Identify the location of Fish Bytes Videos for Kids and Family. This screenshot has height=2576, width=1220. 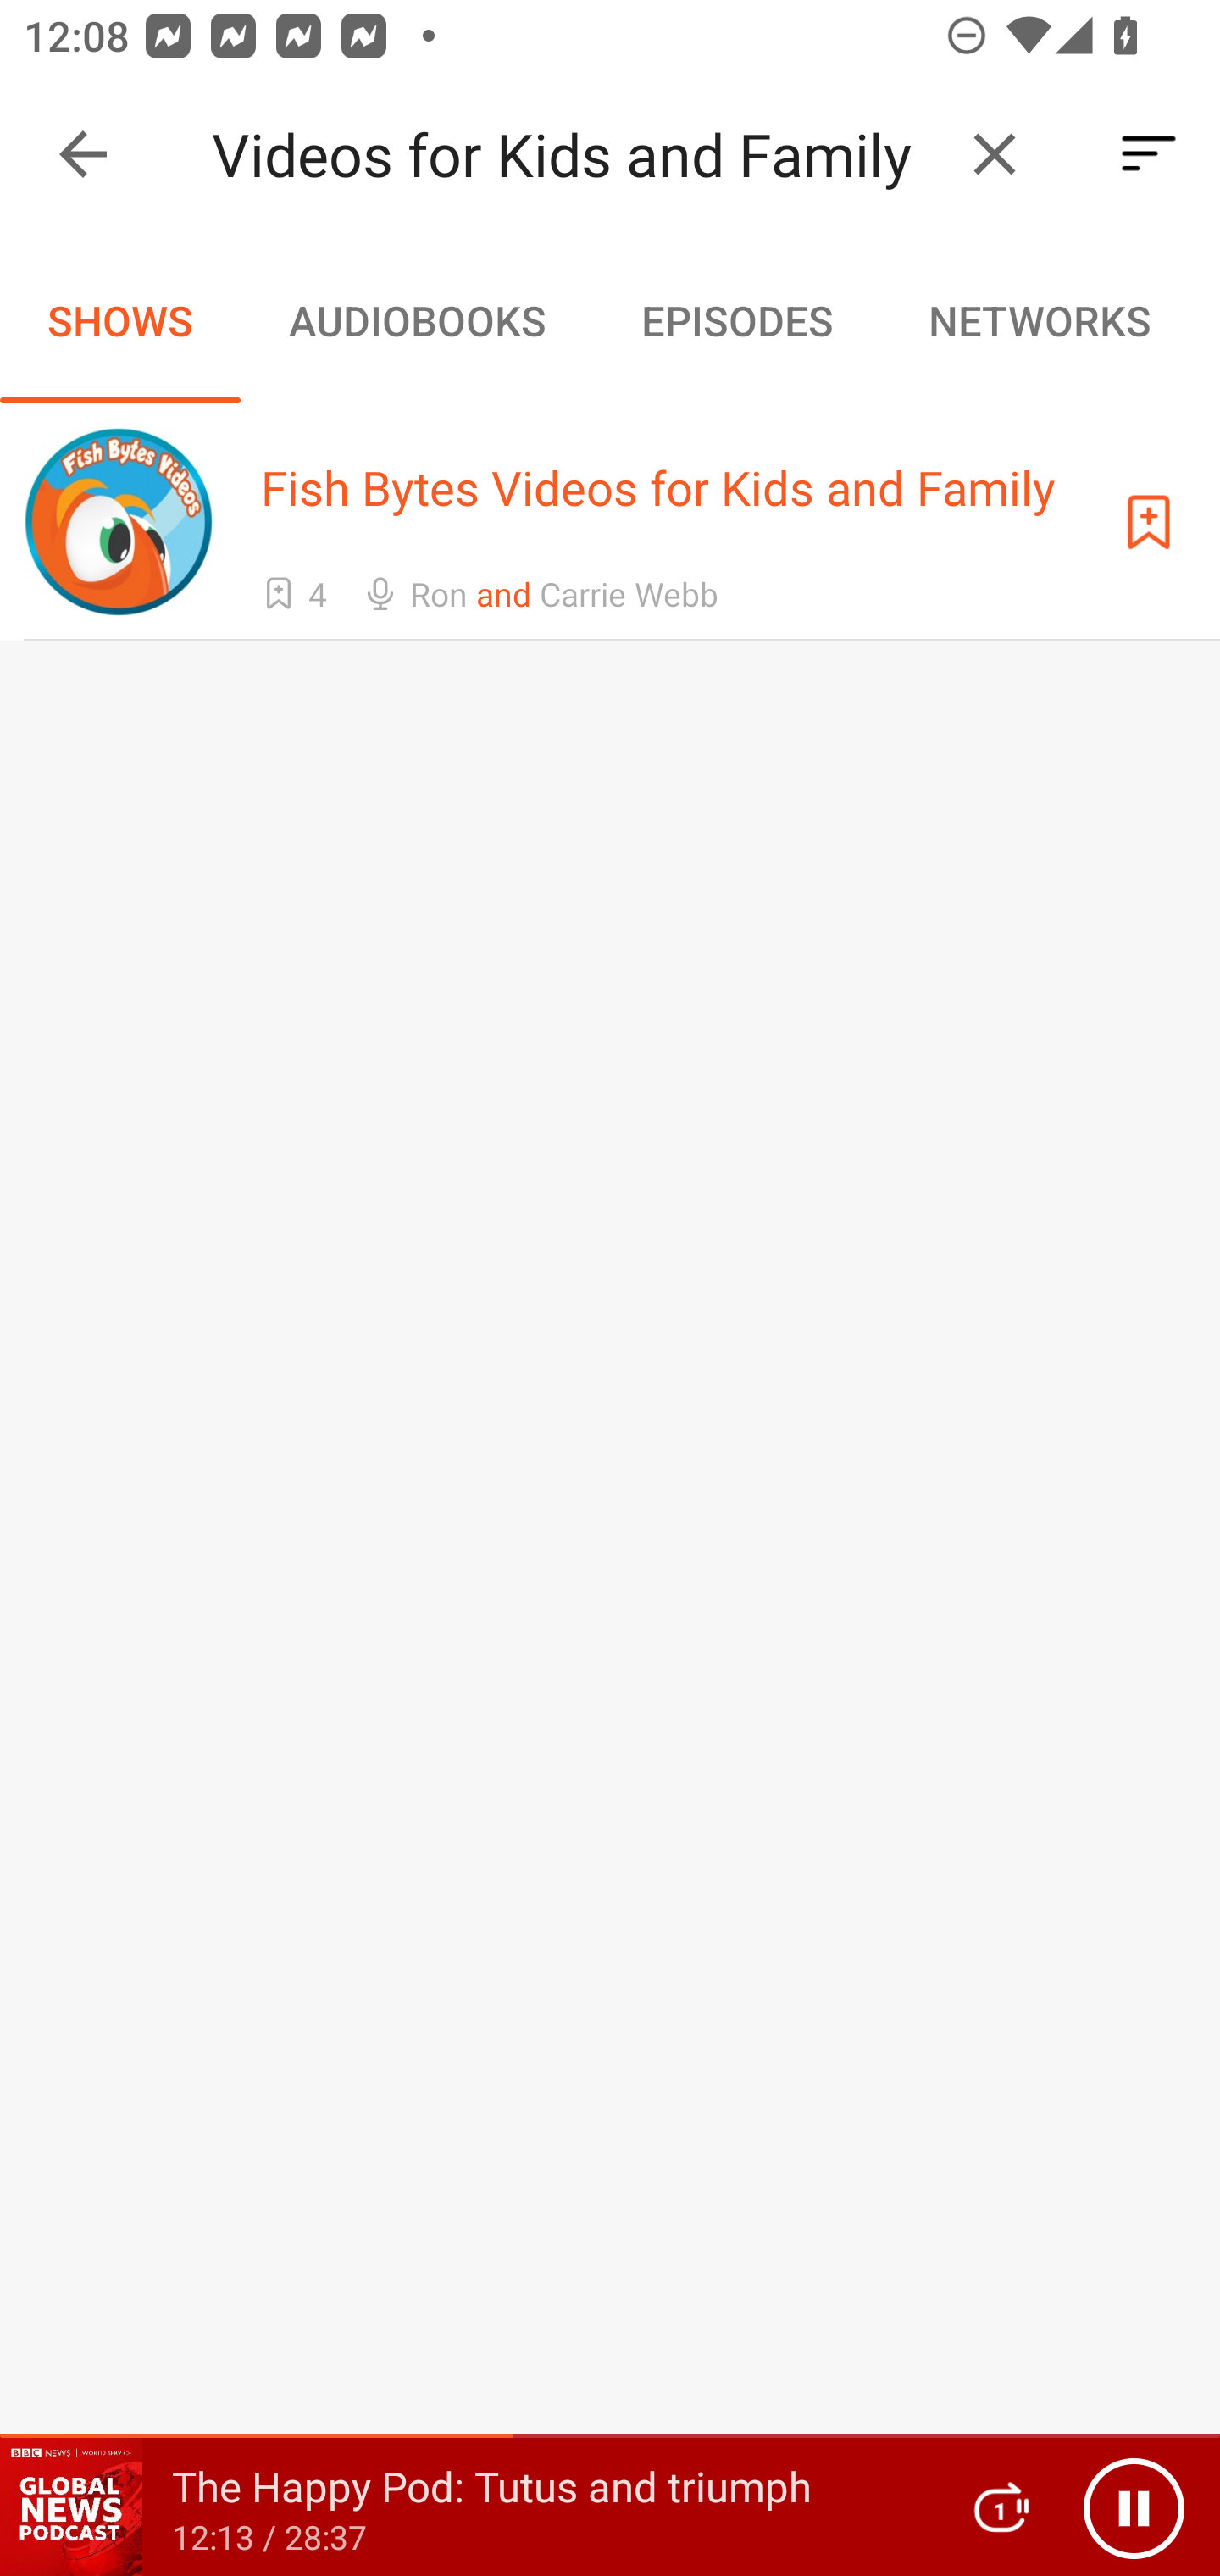
(574, 154).